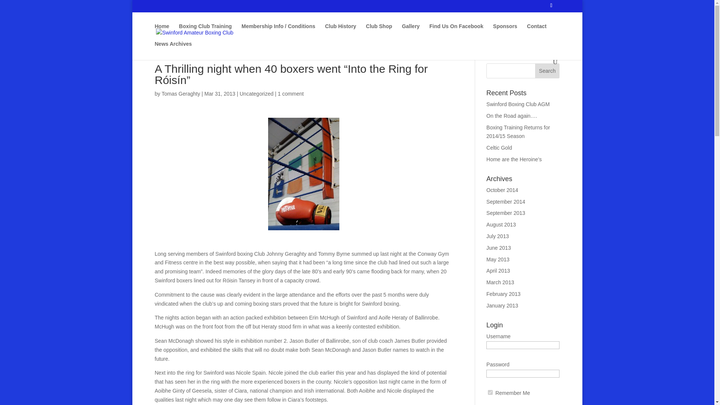 The height and width of the screenshot is (405, 720). I want to click on Search, so click(547, 70).